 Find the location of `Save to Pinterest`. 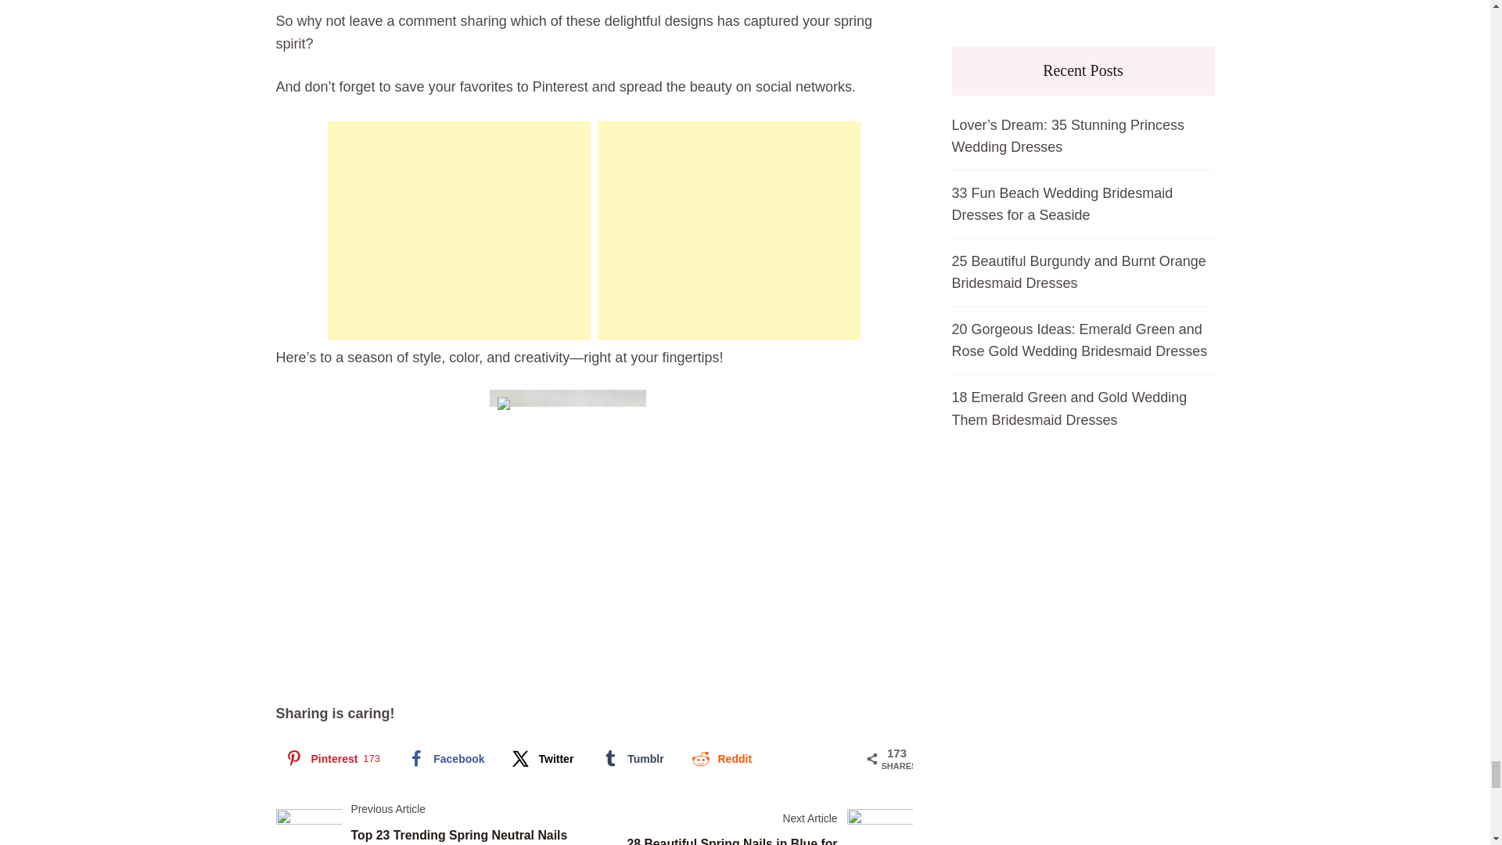

Save to Pinterest is located at coordinates (330, 759).